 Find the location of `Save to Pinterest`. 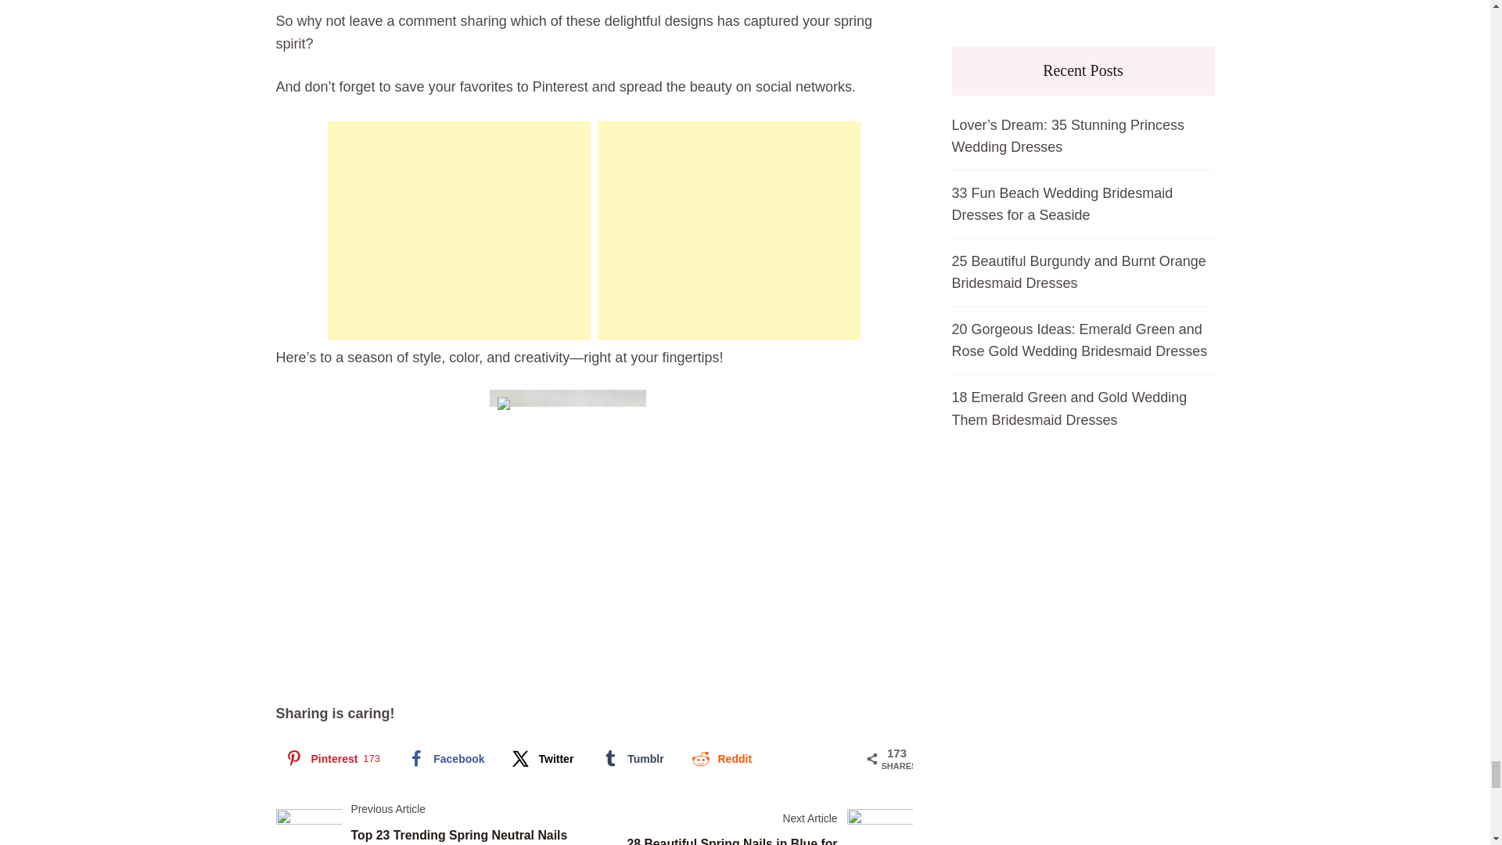

Save to Pinterest is located at coordinates (330, 759).